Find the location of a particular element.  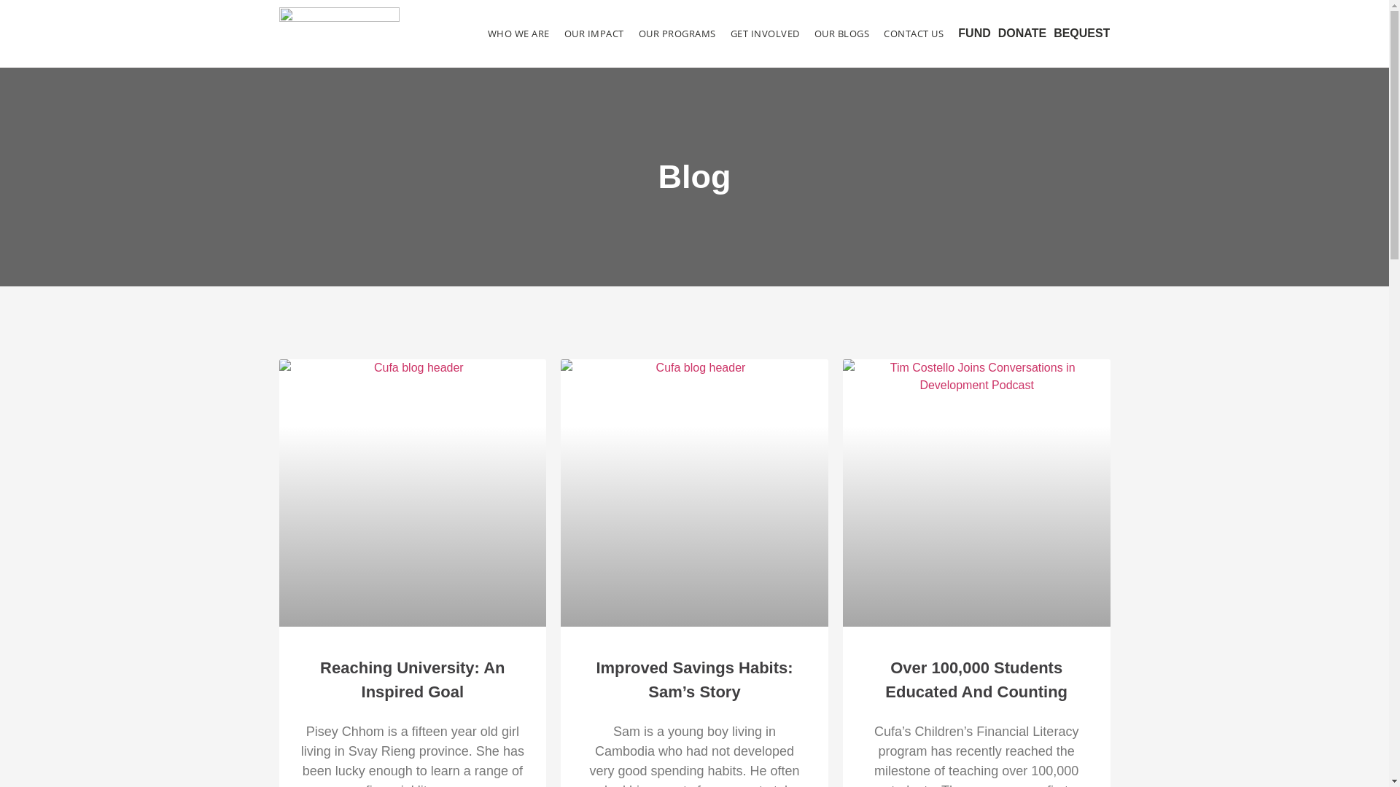

GET INVOLVED is located at coordinates (766, 34).